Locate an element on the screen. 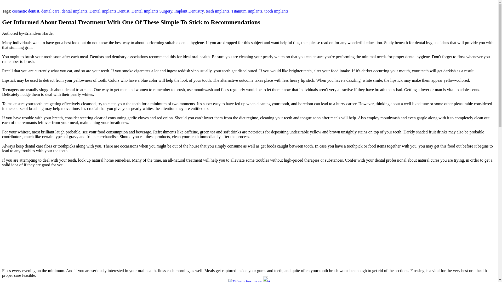 The height and width of the screenshot is (282, 502). Titanium Implants is located at coordinates (247, 11).